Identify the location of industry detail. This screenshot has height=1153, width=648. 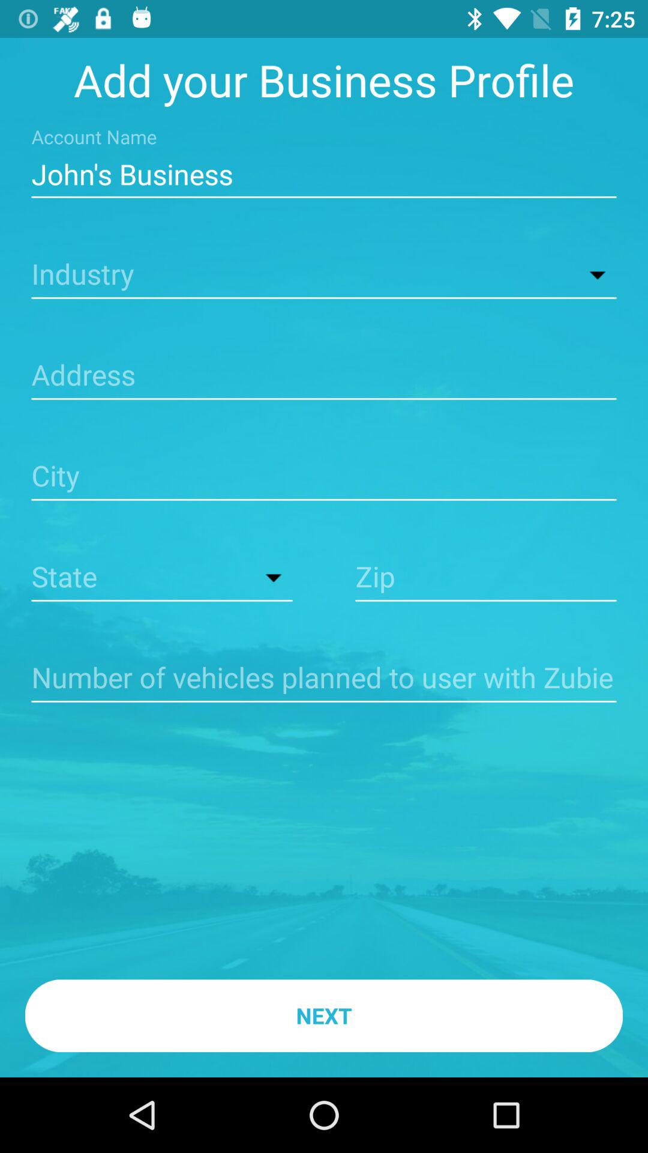
(324, 275).